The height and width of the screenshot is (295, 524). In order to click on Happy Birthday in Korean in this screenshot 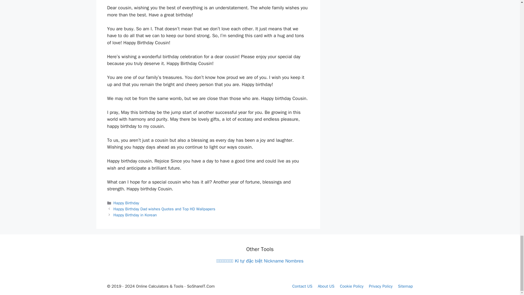, I will do `click(135, 215)`.